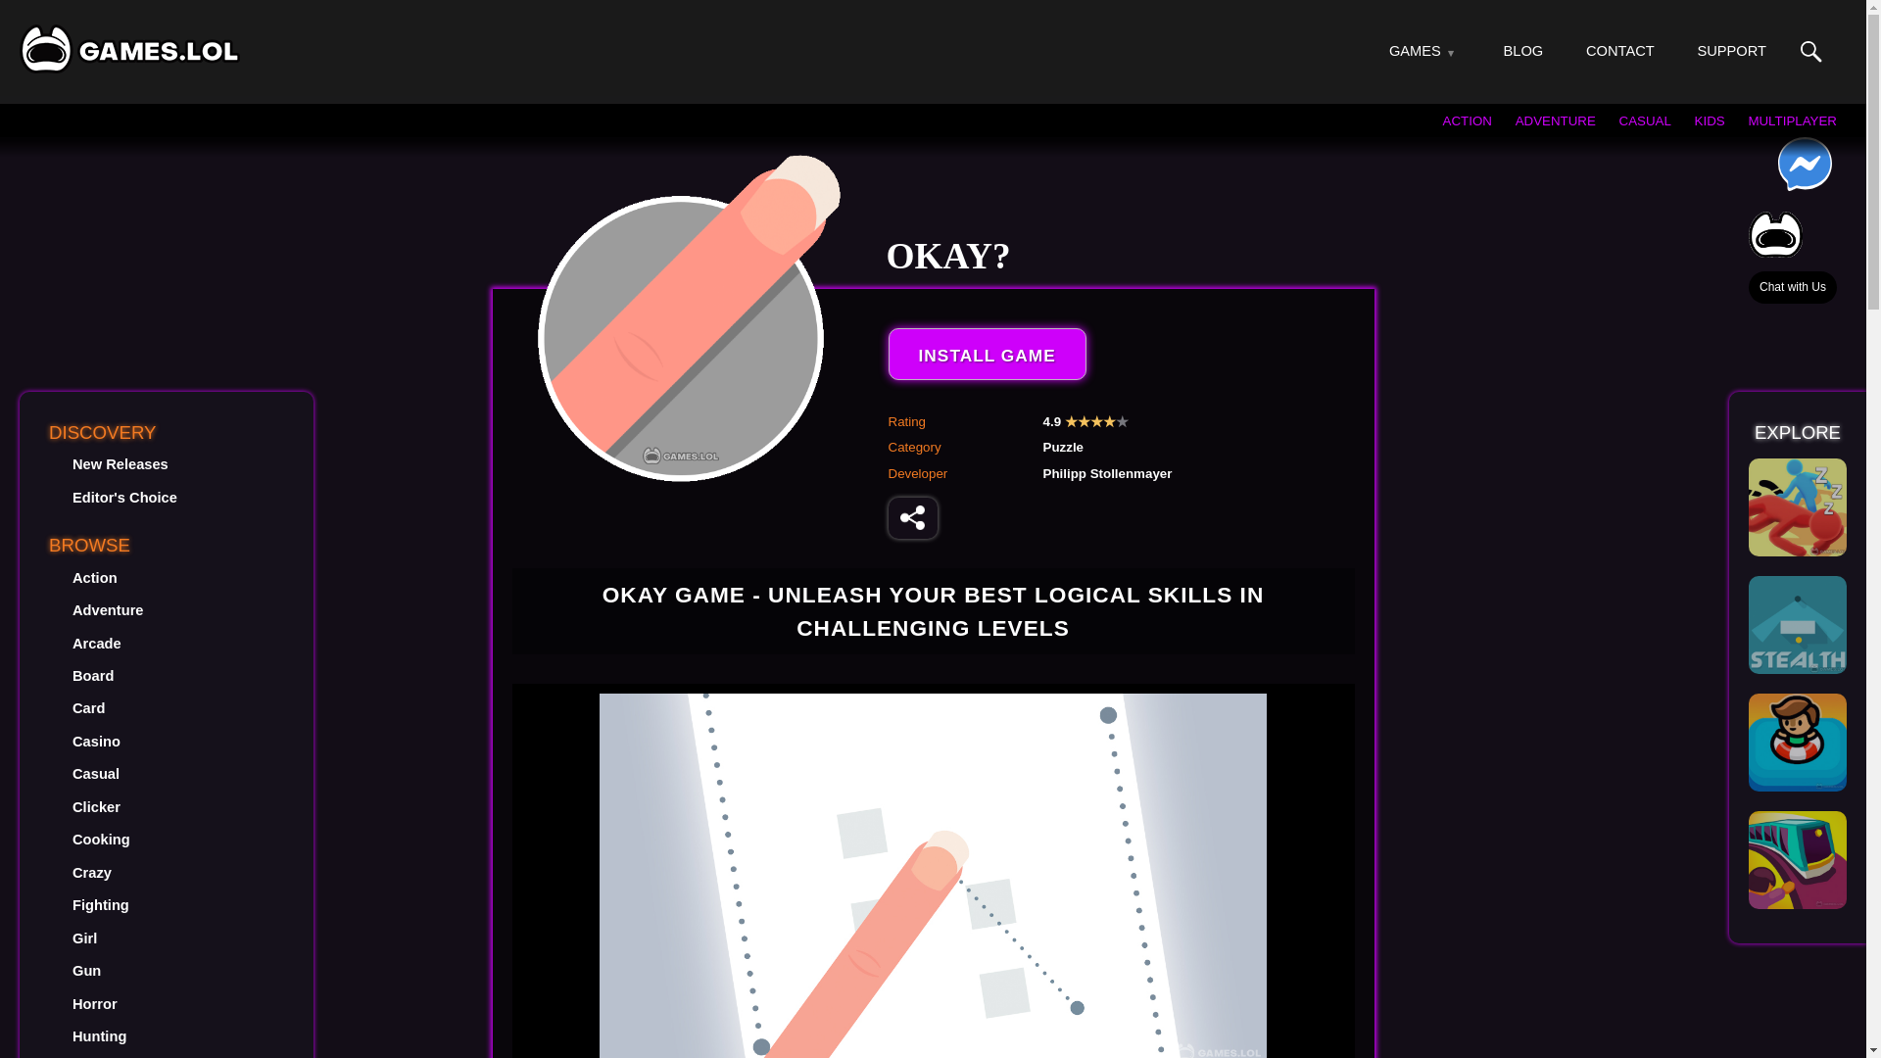  What do you see at coordinates (1730, 51) in the screenshot?
I see `SUPPORT` at bounding box center [1730, 51].